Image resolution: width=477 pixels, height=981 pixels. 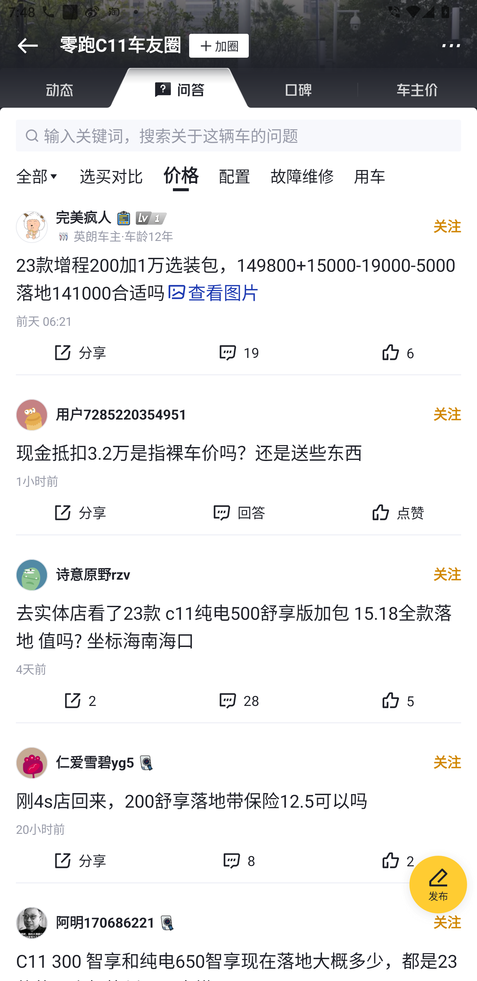 I want to click on 选买对比, so click(x=111, y=175).